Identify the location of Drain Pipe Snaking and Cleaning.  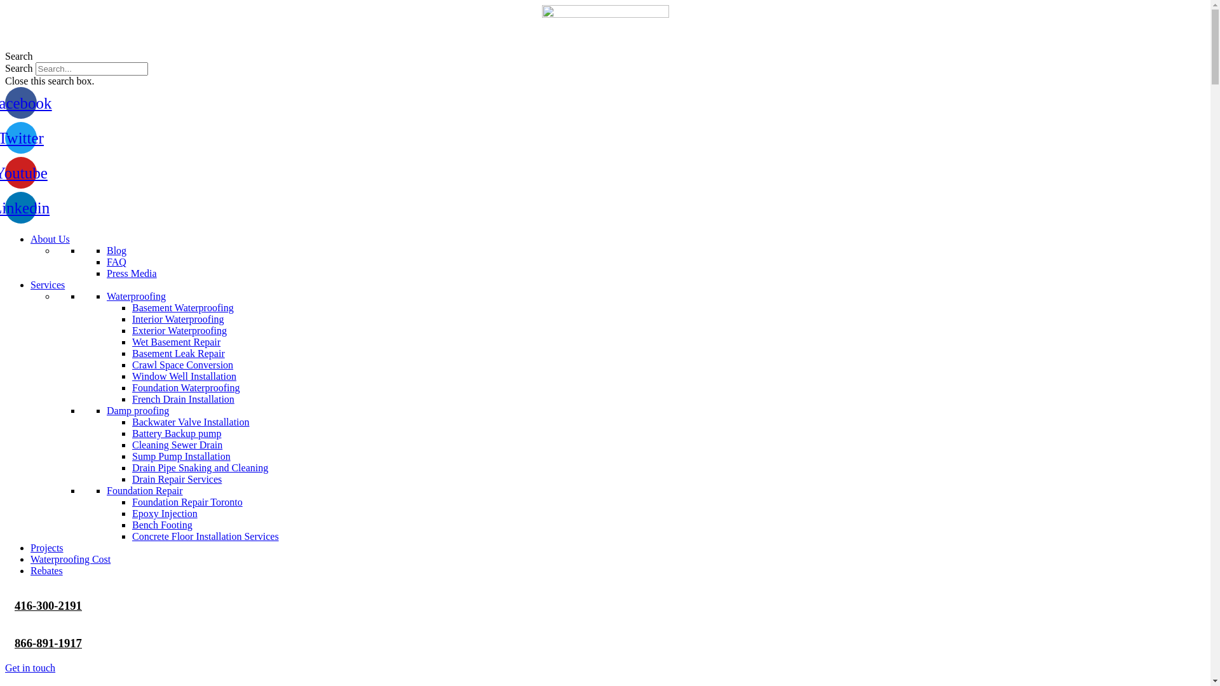
(200, 467).